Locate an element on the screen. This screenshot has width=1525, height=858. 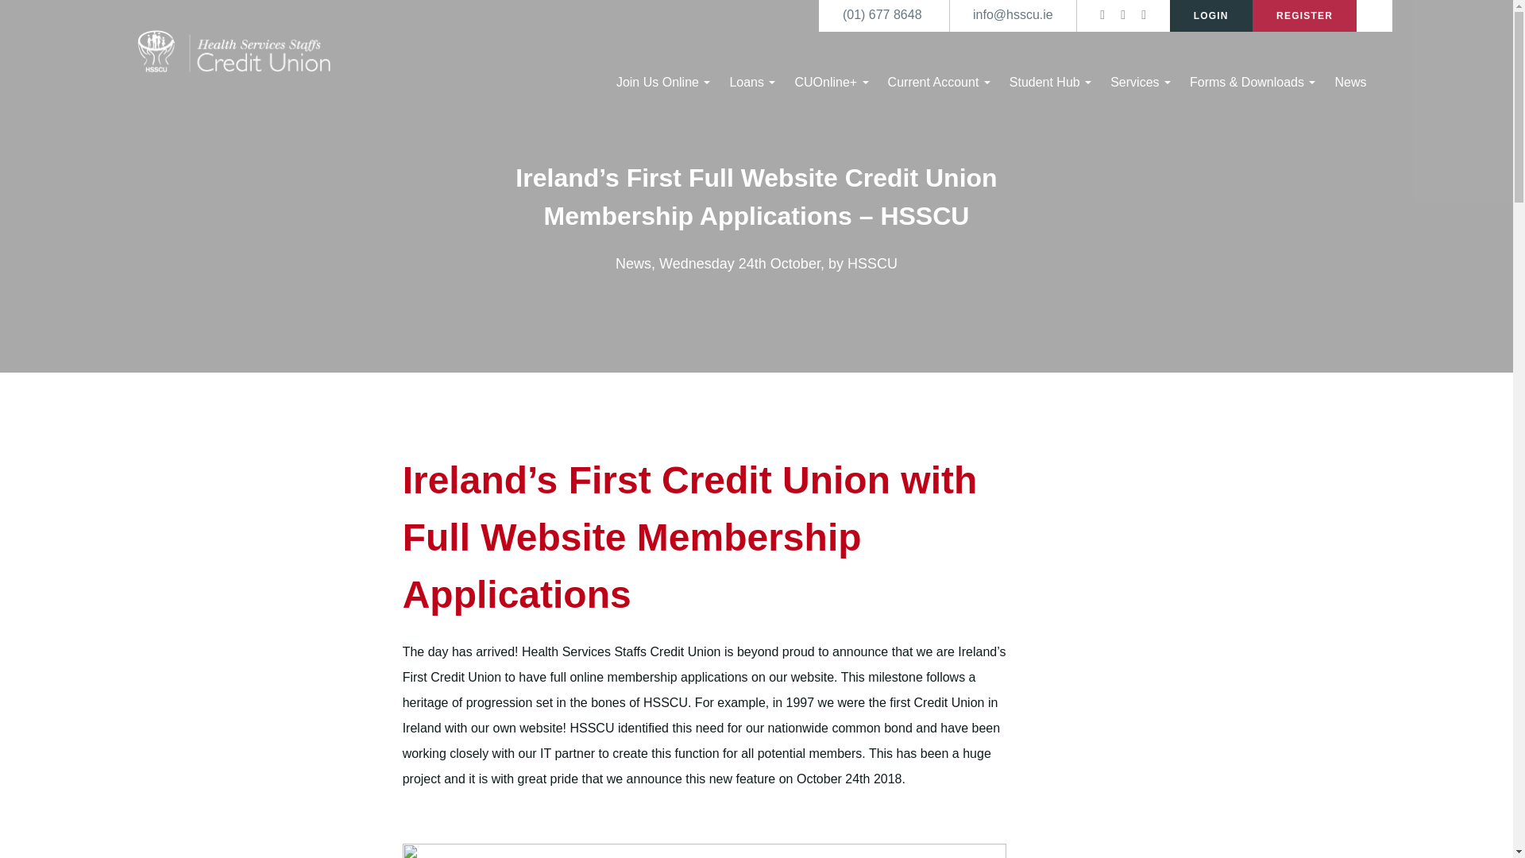
Current Account is located at coordinates (939, 82).